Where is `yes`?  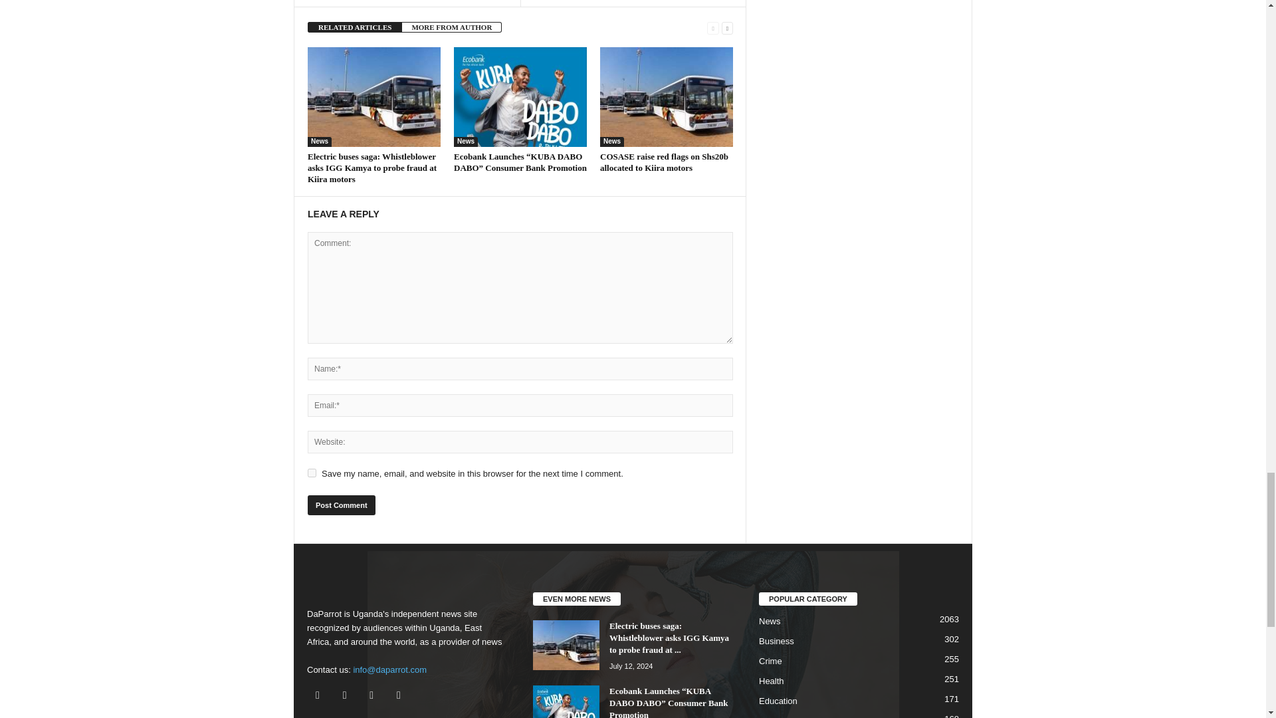 yes is located at coordinates (312, 473).